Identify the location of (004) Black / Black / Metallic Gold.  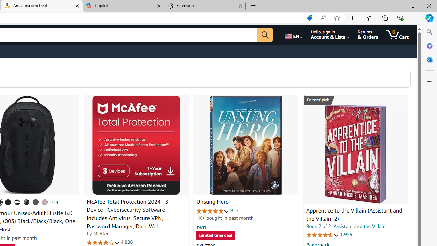
(27, 202).